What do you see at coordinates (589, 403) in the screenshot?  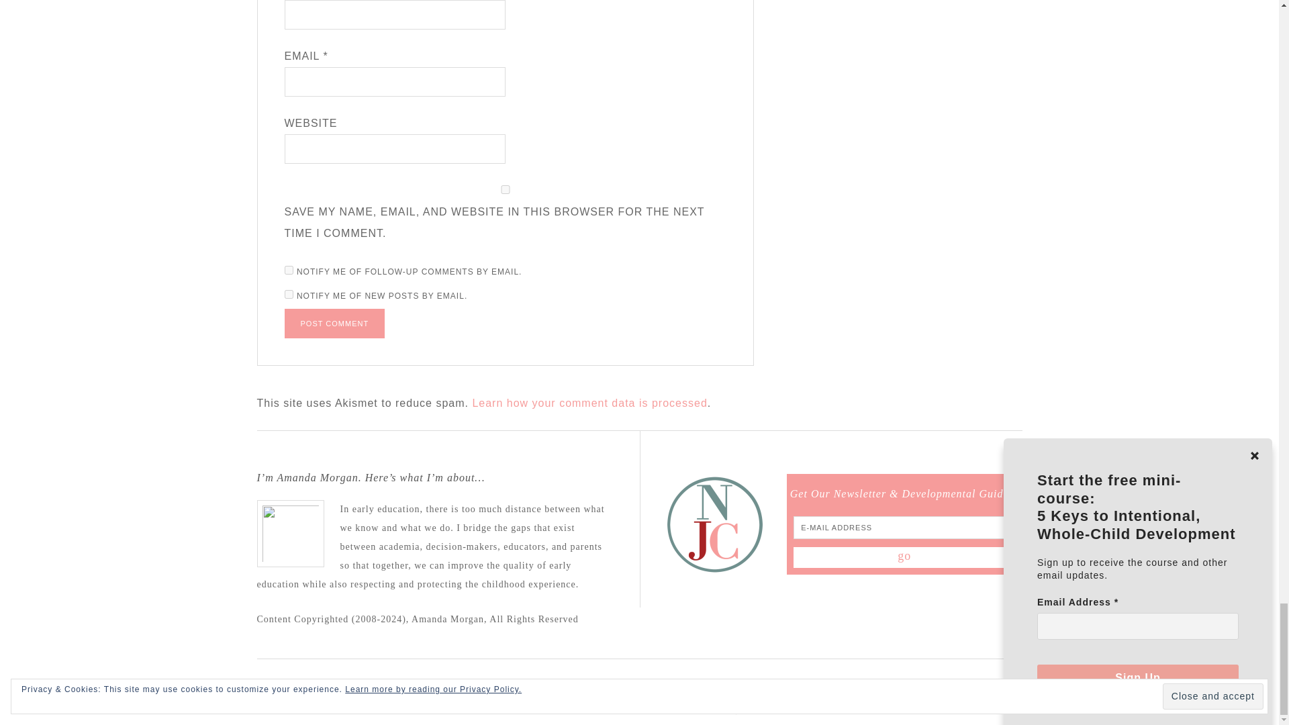 I see `Learn how your comment data is processed` at bounding box center [589, 403].